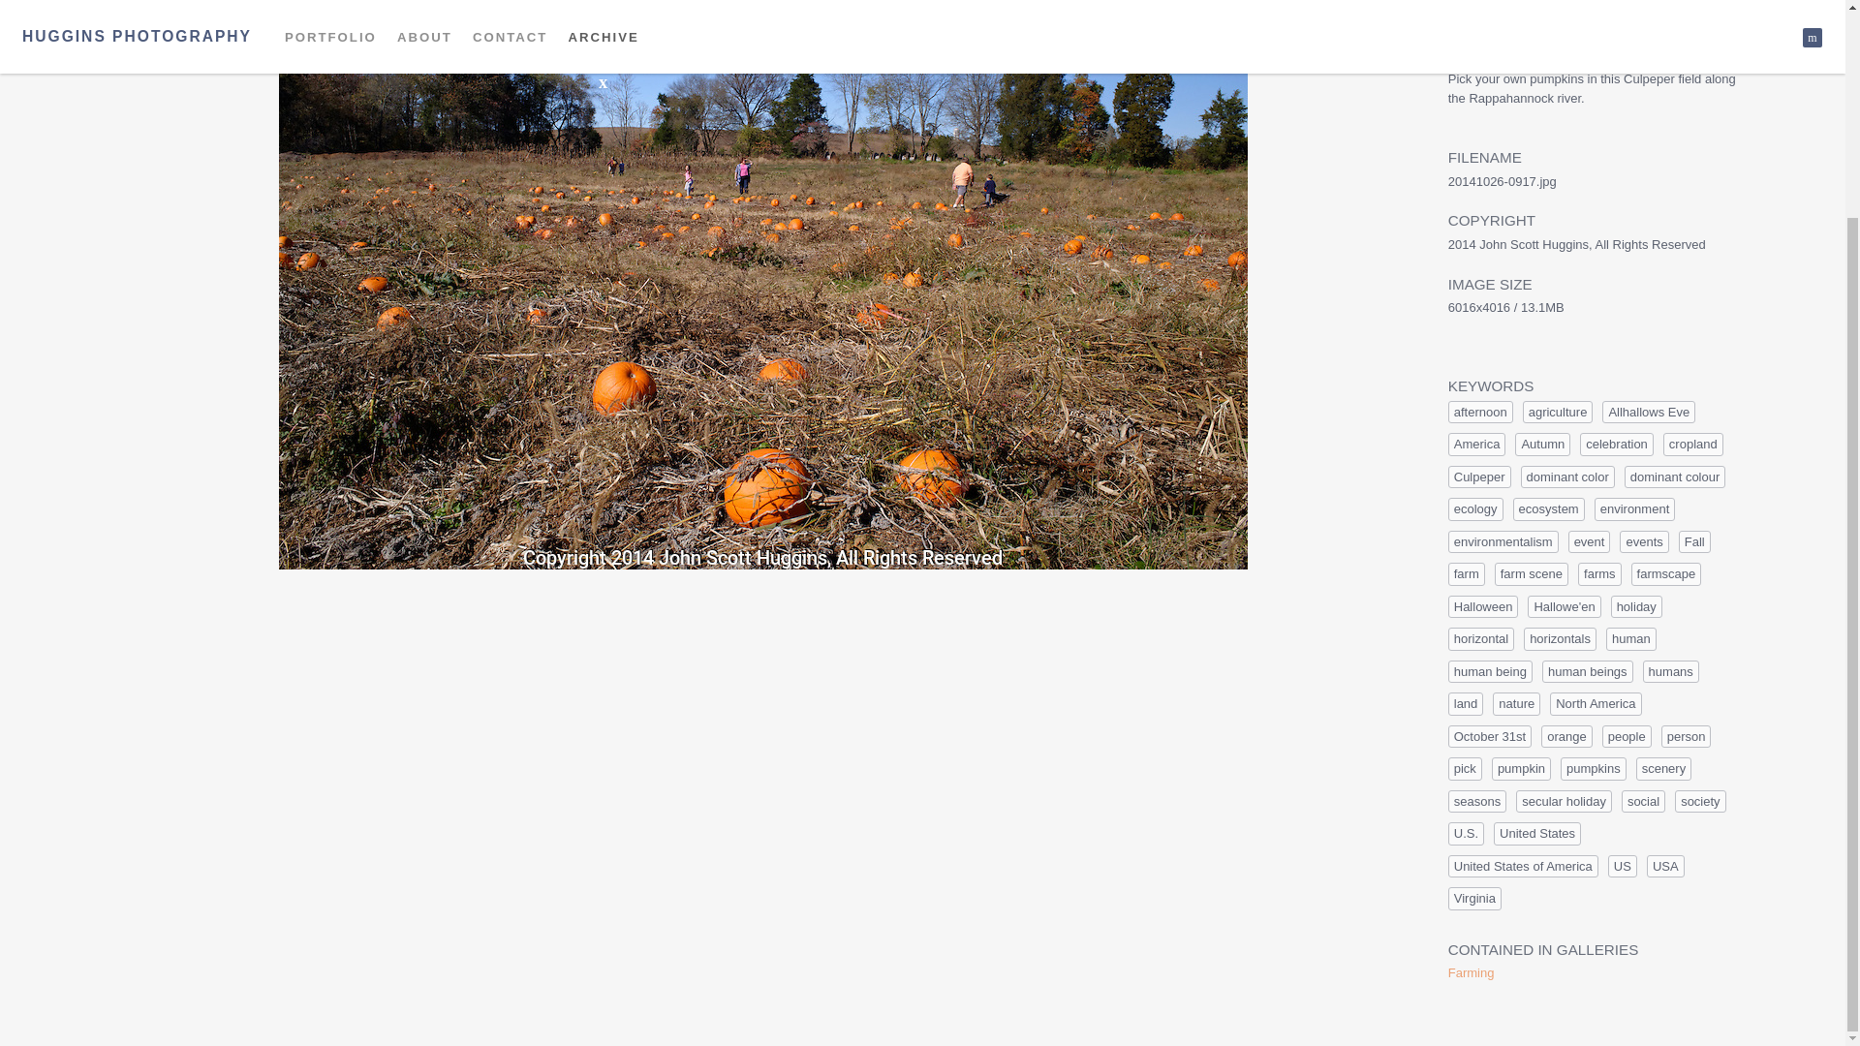  Describe the element at coordinates (1594, 15) in the screenshot. I see `Add to Cart` at that location.